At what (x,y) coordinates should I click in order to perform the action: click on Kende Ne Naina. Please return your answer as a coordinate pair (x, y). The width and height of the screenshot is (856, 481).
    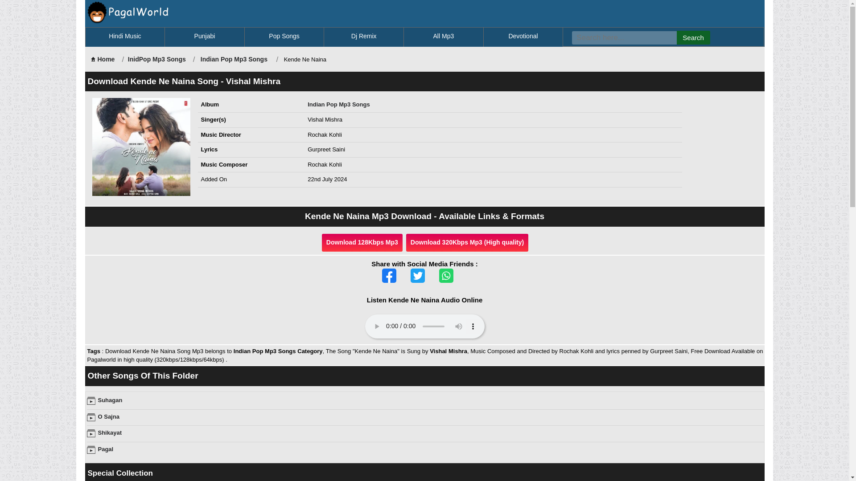
    Looking at the image, I should click on (141, 147).